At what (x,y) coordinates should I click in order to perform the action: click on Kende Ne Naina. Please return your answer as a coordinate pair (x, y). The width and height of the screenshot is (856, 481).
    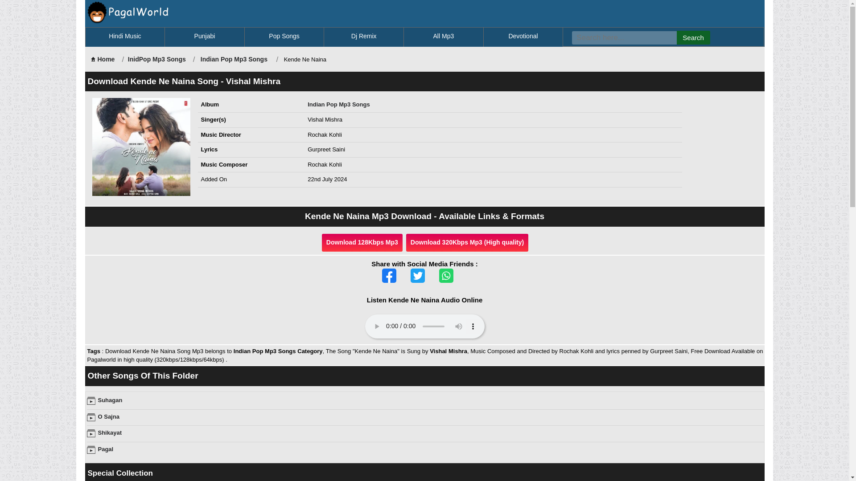
    Looking at the image, I should click on (141, 147).